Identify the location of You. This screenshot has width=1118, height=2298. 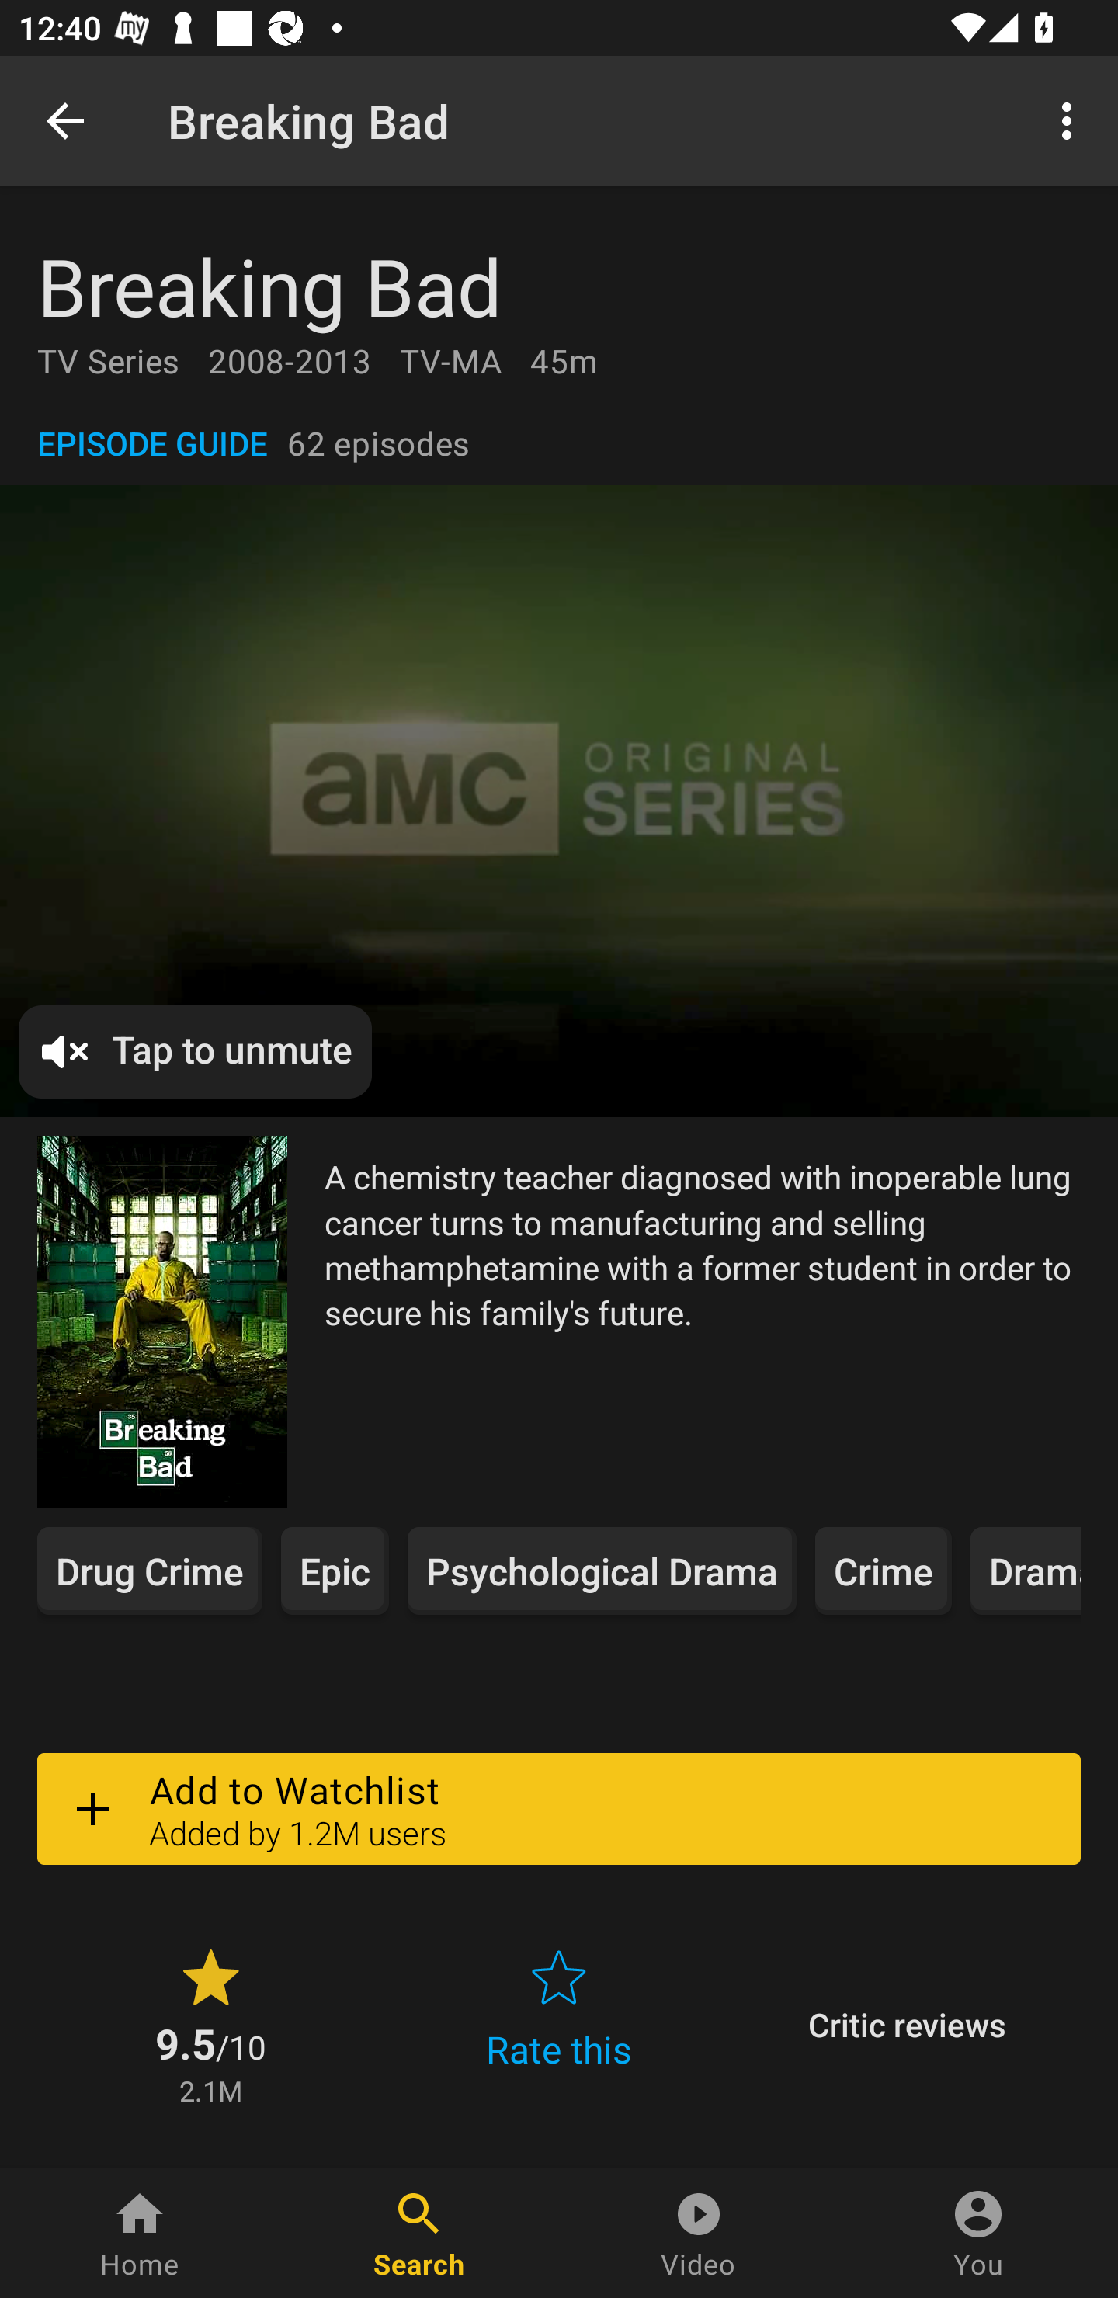
(978, 2233).